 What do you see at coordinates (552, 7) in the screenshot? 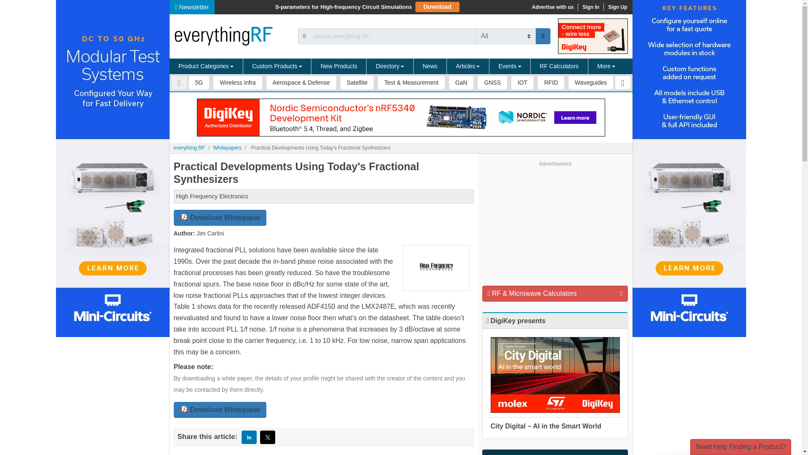
I see `Advertise with us` at bounding box center [552, 7].